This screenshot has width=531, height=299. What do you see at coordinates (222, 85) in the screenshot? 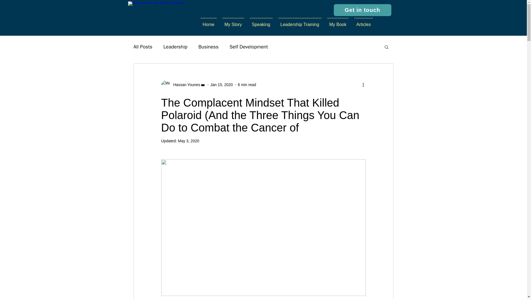
I see `Jan 15, 2020` at bounding box center [222, 85].